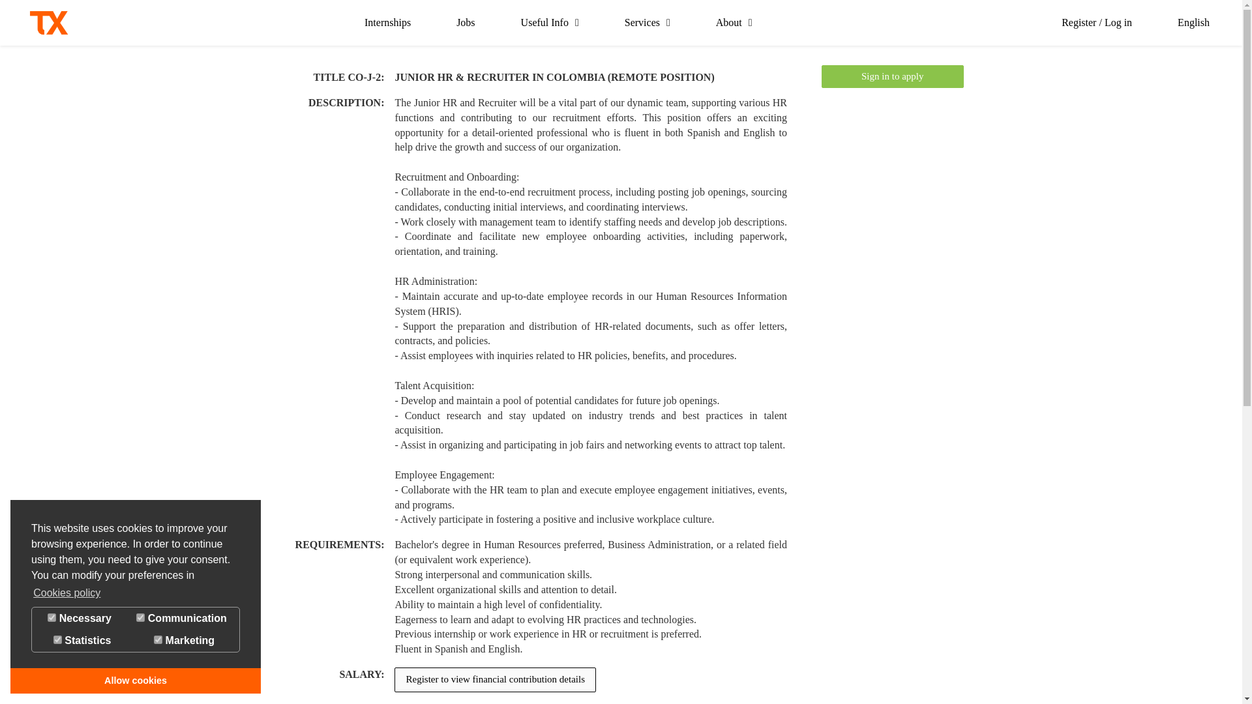 This screenshot has width=1252, height=704. I want to click on Internships, so click(387, 23).